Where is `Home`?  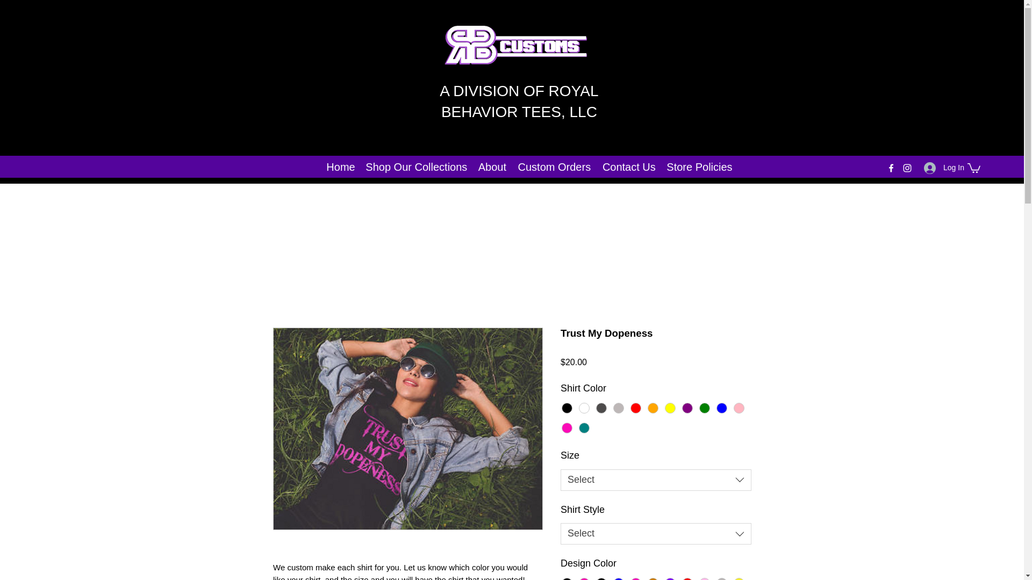
Home is located at coordinates (341, 167).